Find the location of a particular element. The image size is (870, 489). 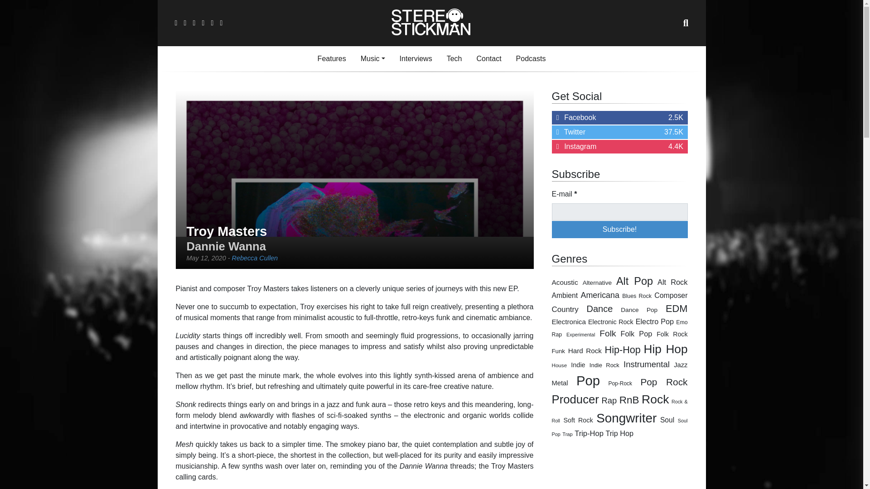

Podcasts is located at coordinates (531, 59).